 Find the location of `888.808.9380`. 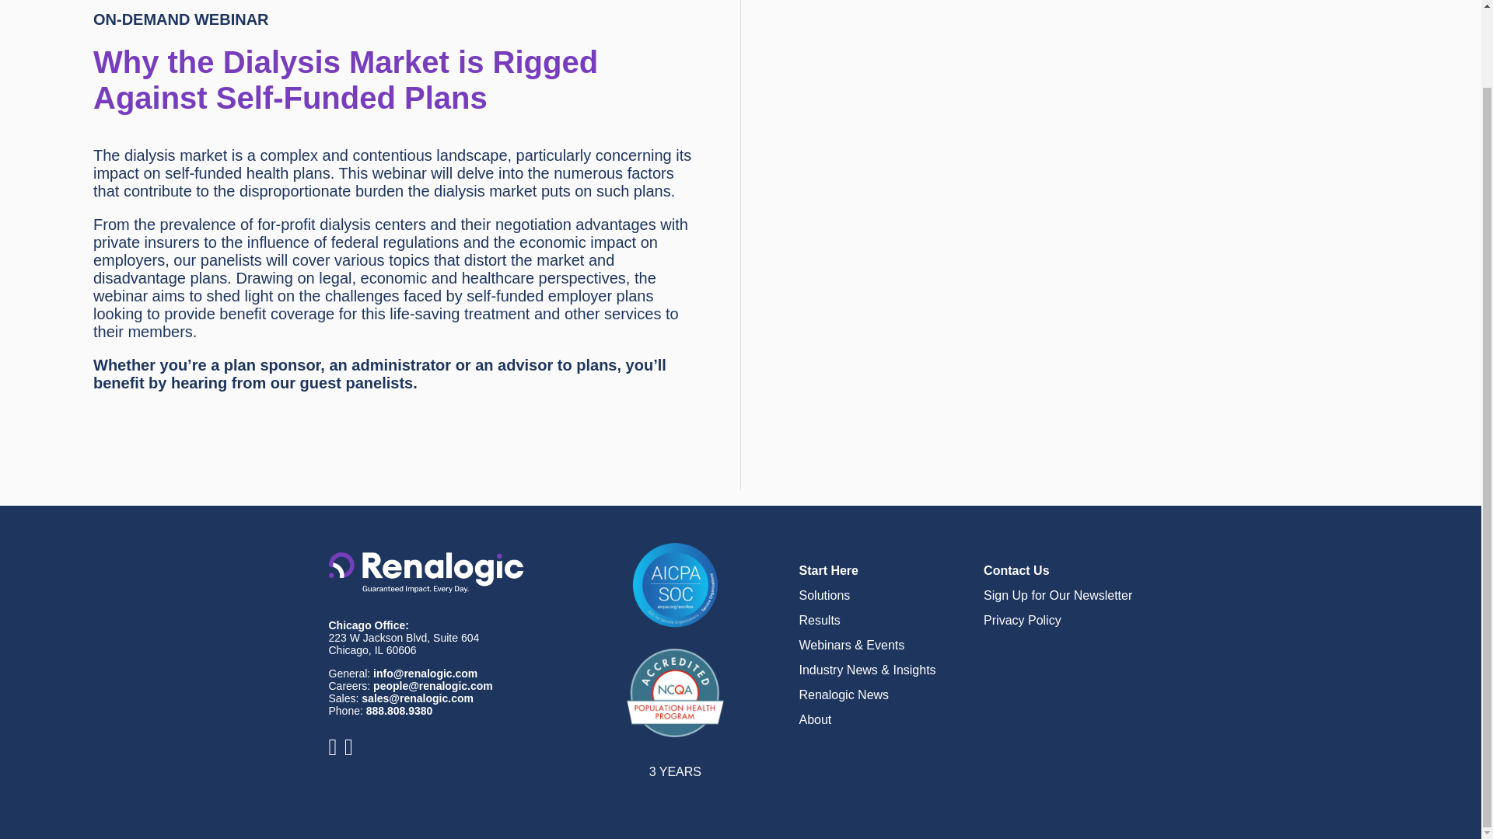

888.808.9380 is located at coordinates (399, 711).